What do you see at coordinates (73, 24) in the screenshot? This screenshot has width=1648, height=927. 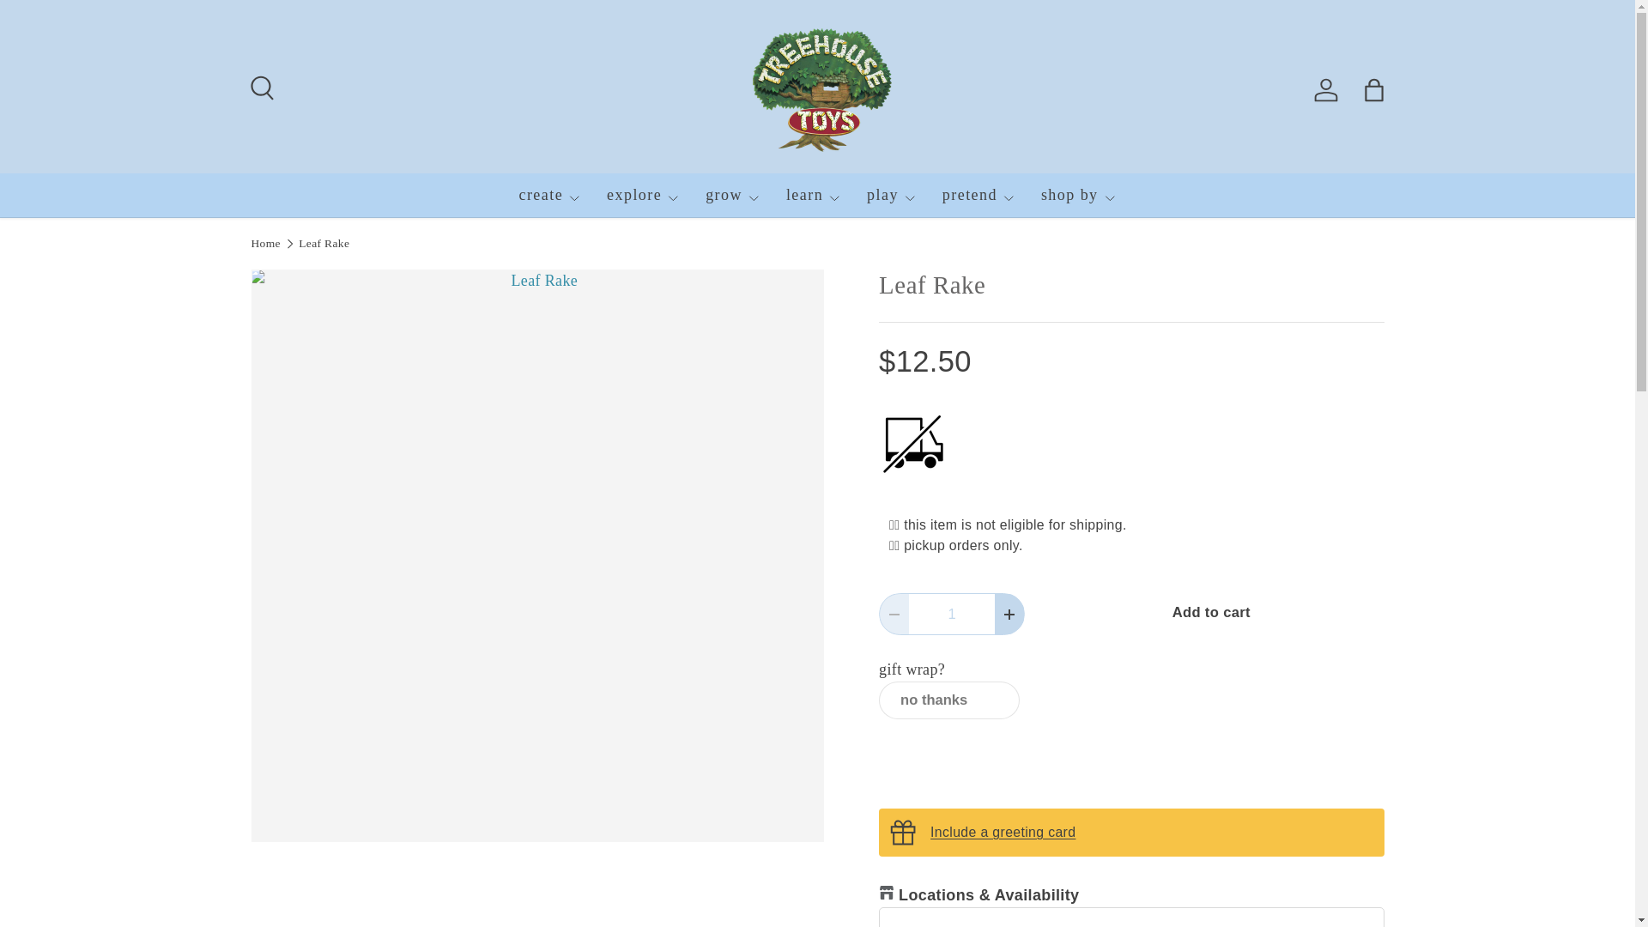 I see `Skip to content` at bounding box center [73, 24].